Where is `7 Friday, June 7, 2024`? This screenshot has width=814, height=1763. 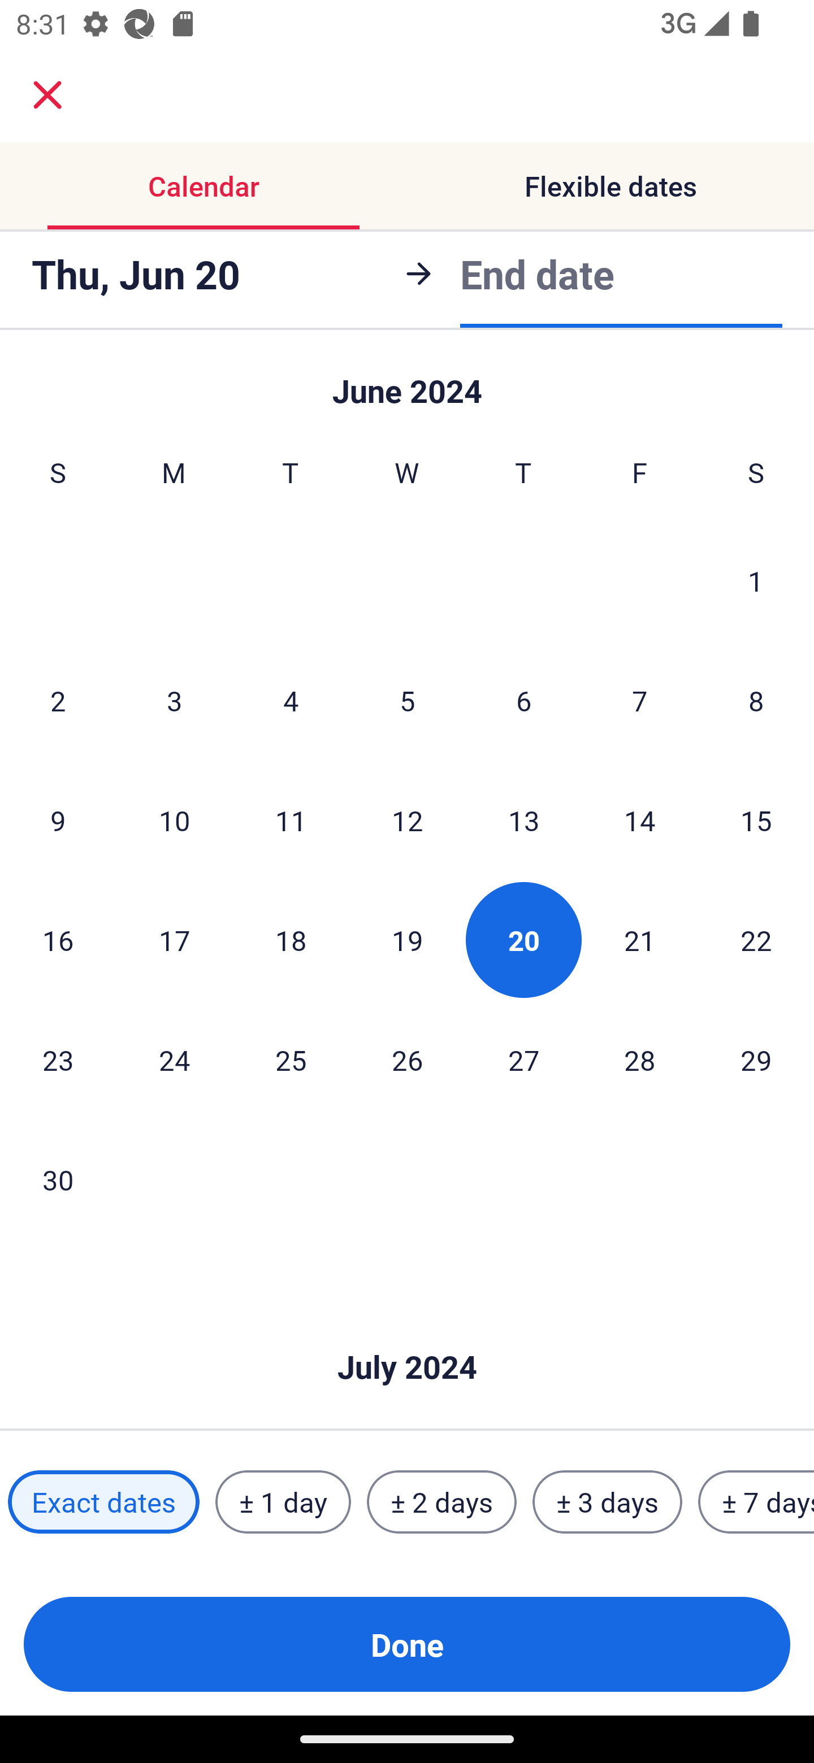
7 Friday, June 7, 2024 is located at coordinates (640, 700).